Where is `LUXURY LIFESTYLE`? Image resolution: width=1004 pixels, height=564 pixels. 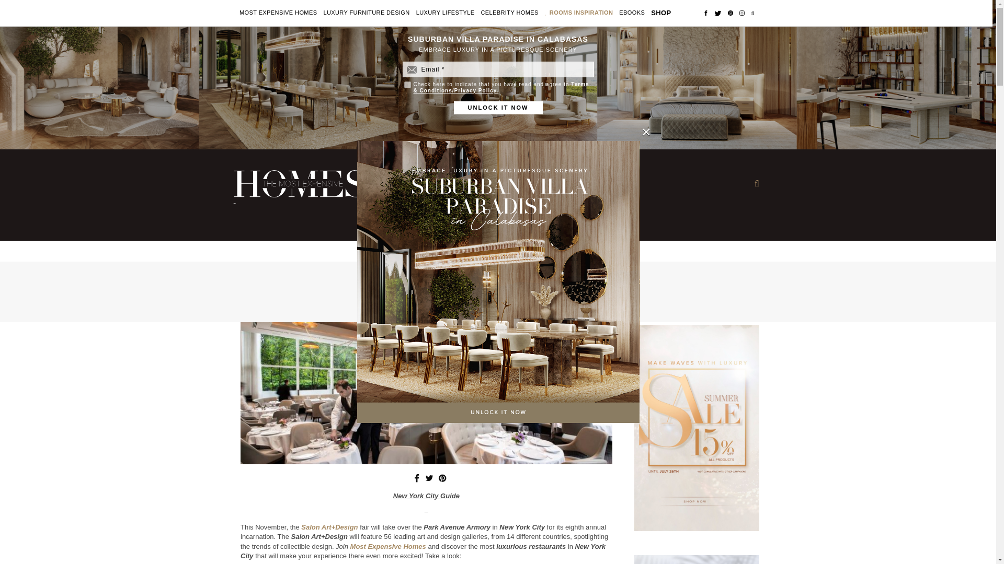
LUXURY LIFESTYLE is located at coordinates (446, 13).